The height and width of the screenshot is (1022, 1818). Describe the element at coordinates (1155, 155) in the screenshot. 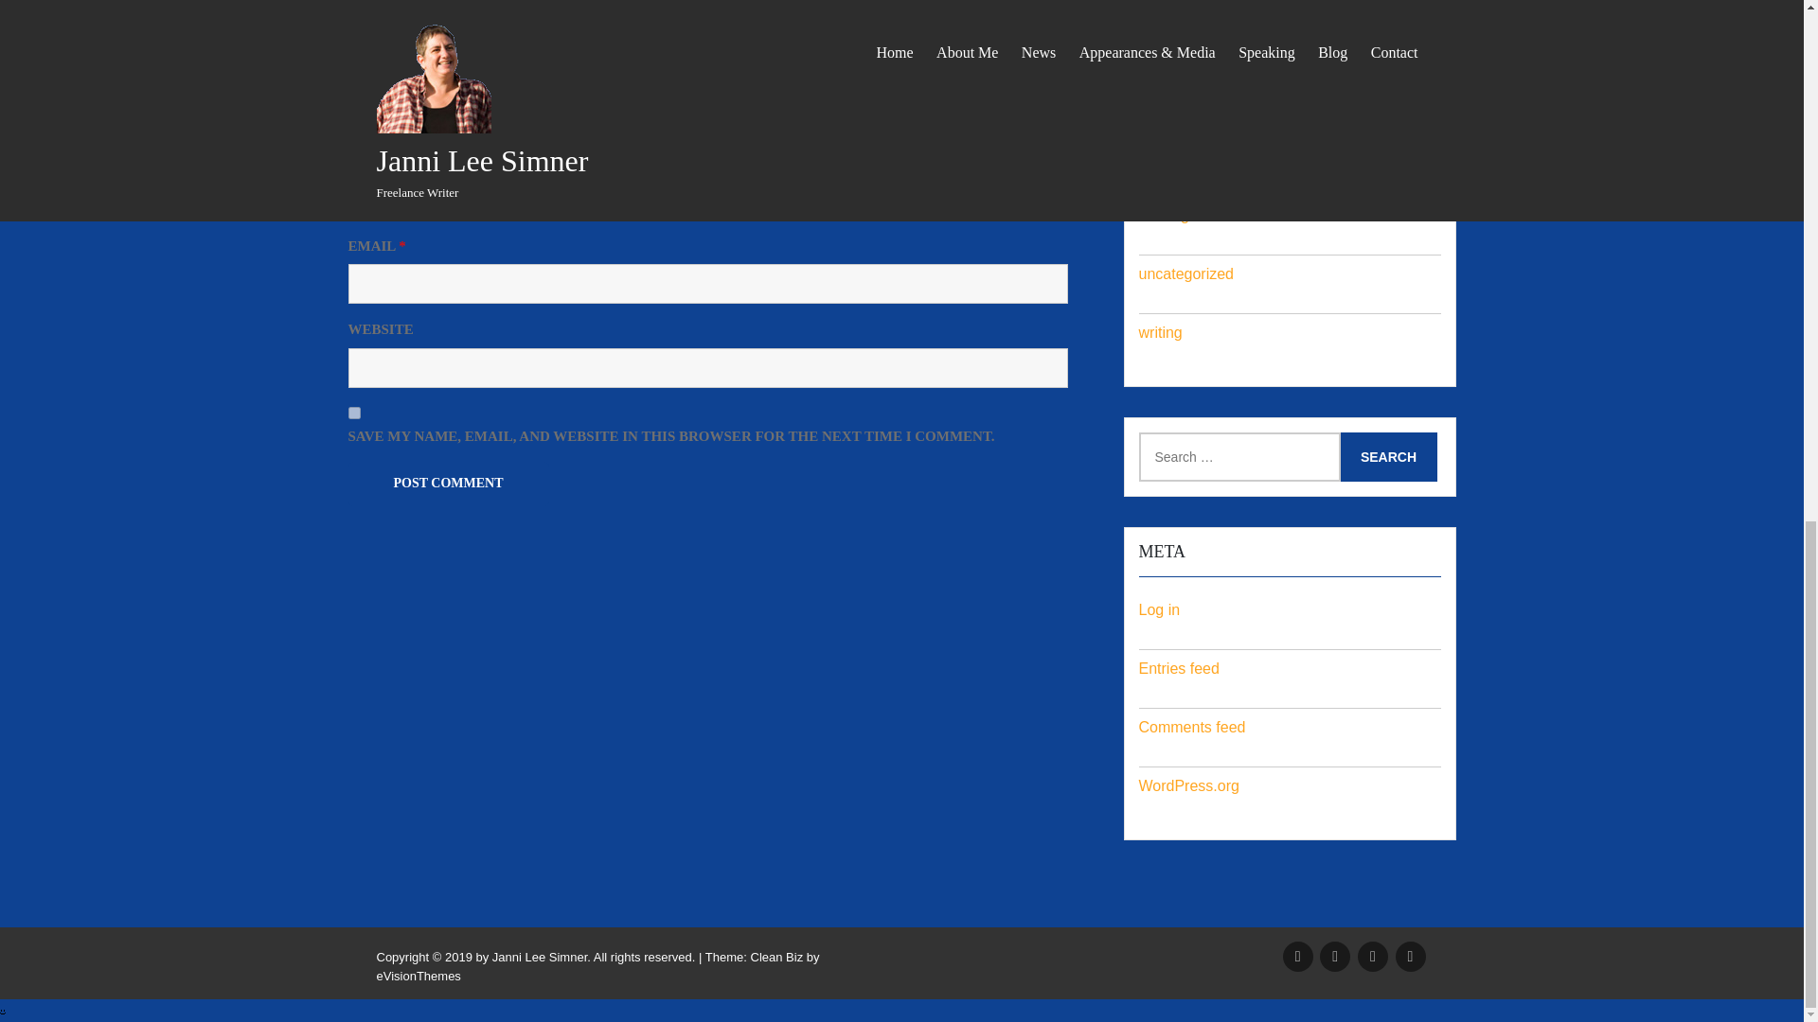

I see `news` at that location.